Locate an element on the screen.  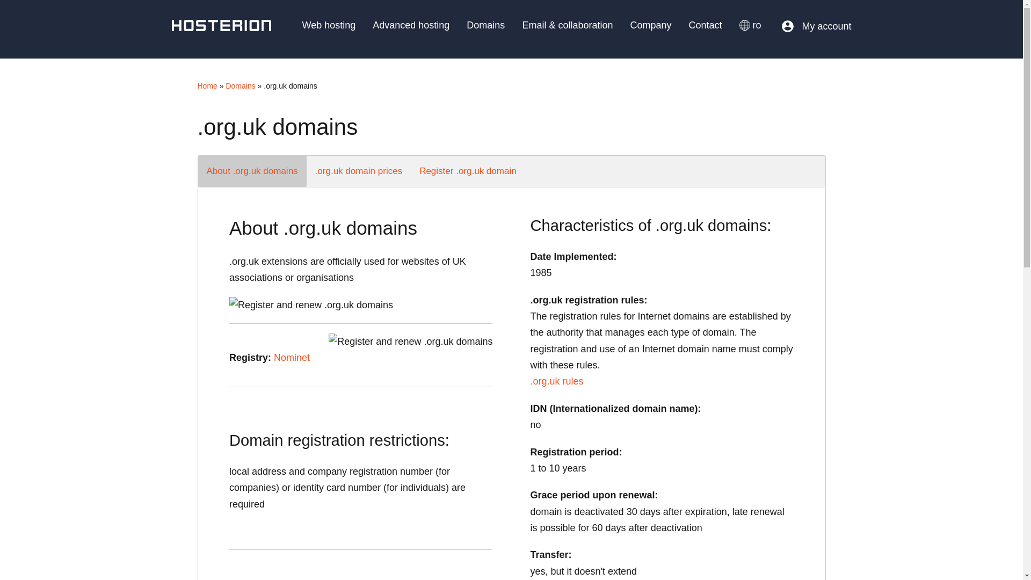
Nominet is located at coordinates (292, 358).